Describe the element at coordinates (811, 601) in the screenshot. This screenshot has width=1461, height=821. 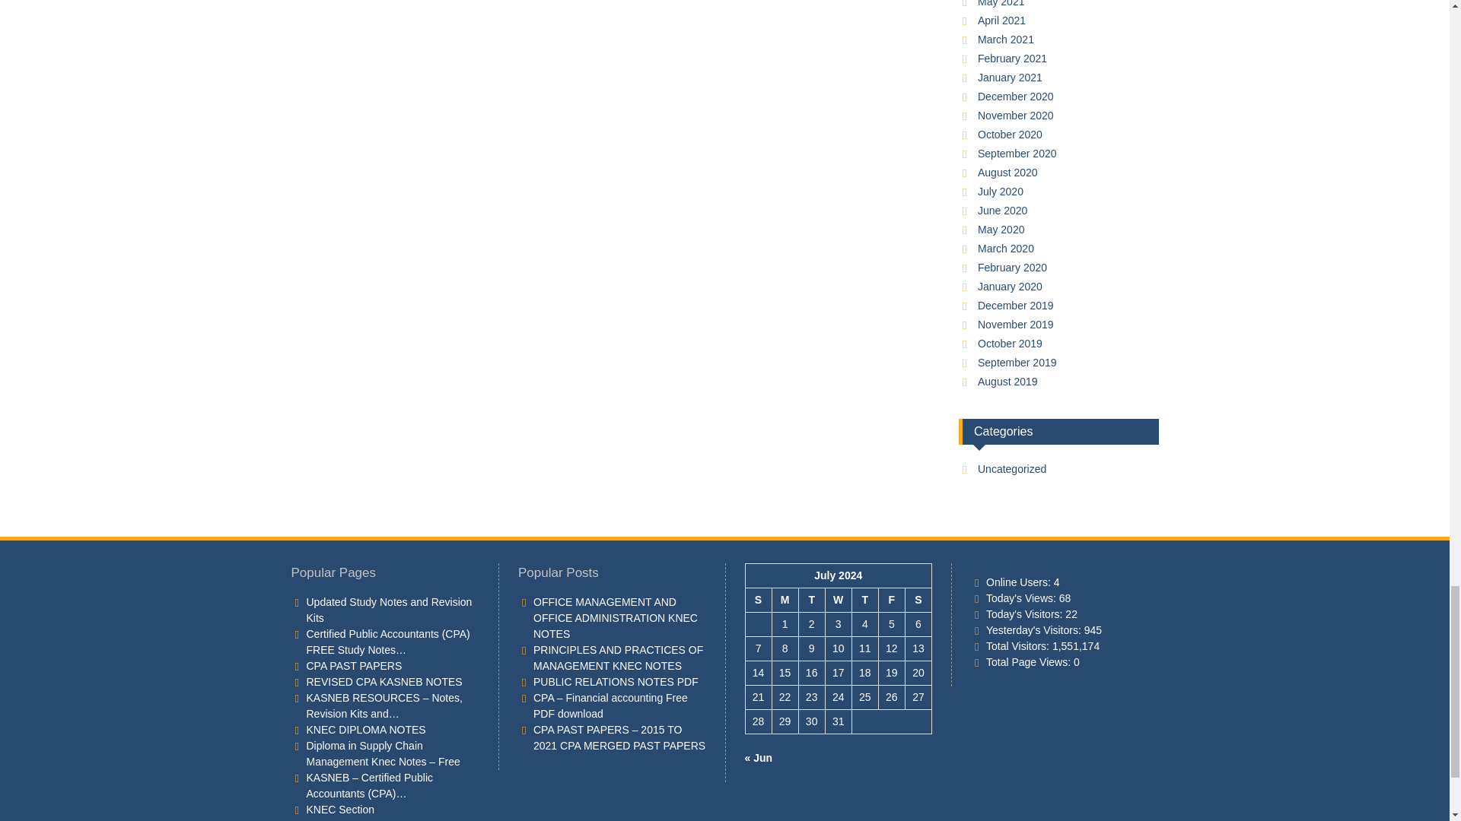
I see `Tuesday` at that location.